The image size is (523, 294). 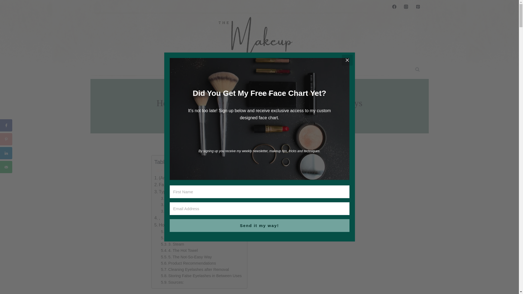 I want to click on BLOG, so click(x=212, y=69).